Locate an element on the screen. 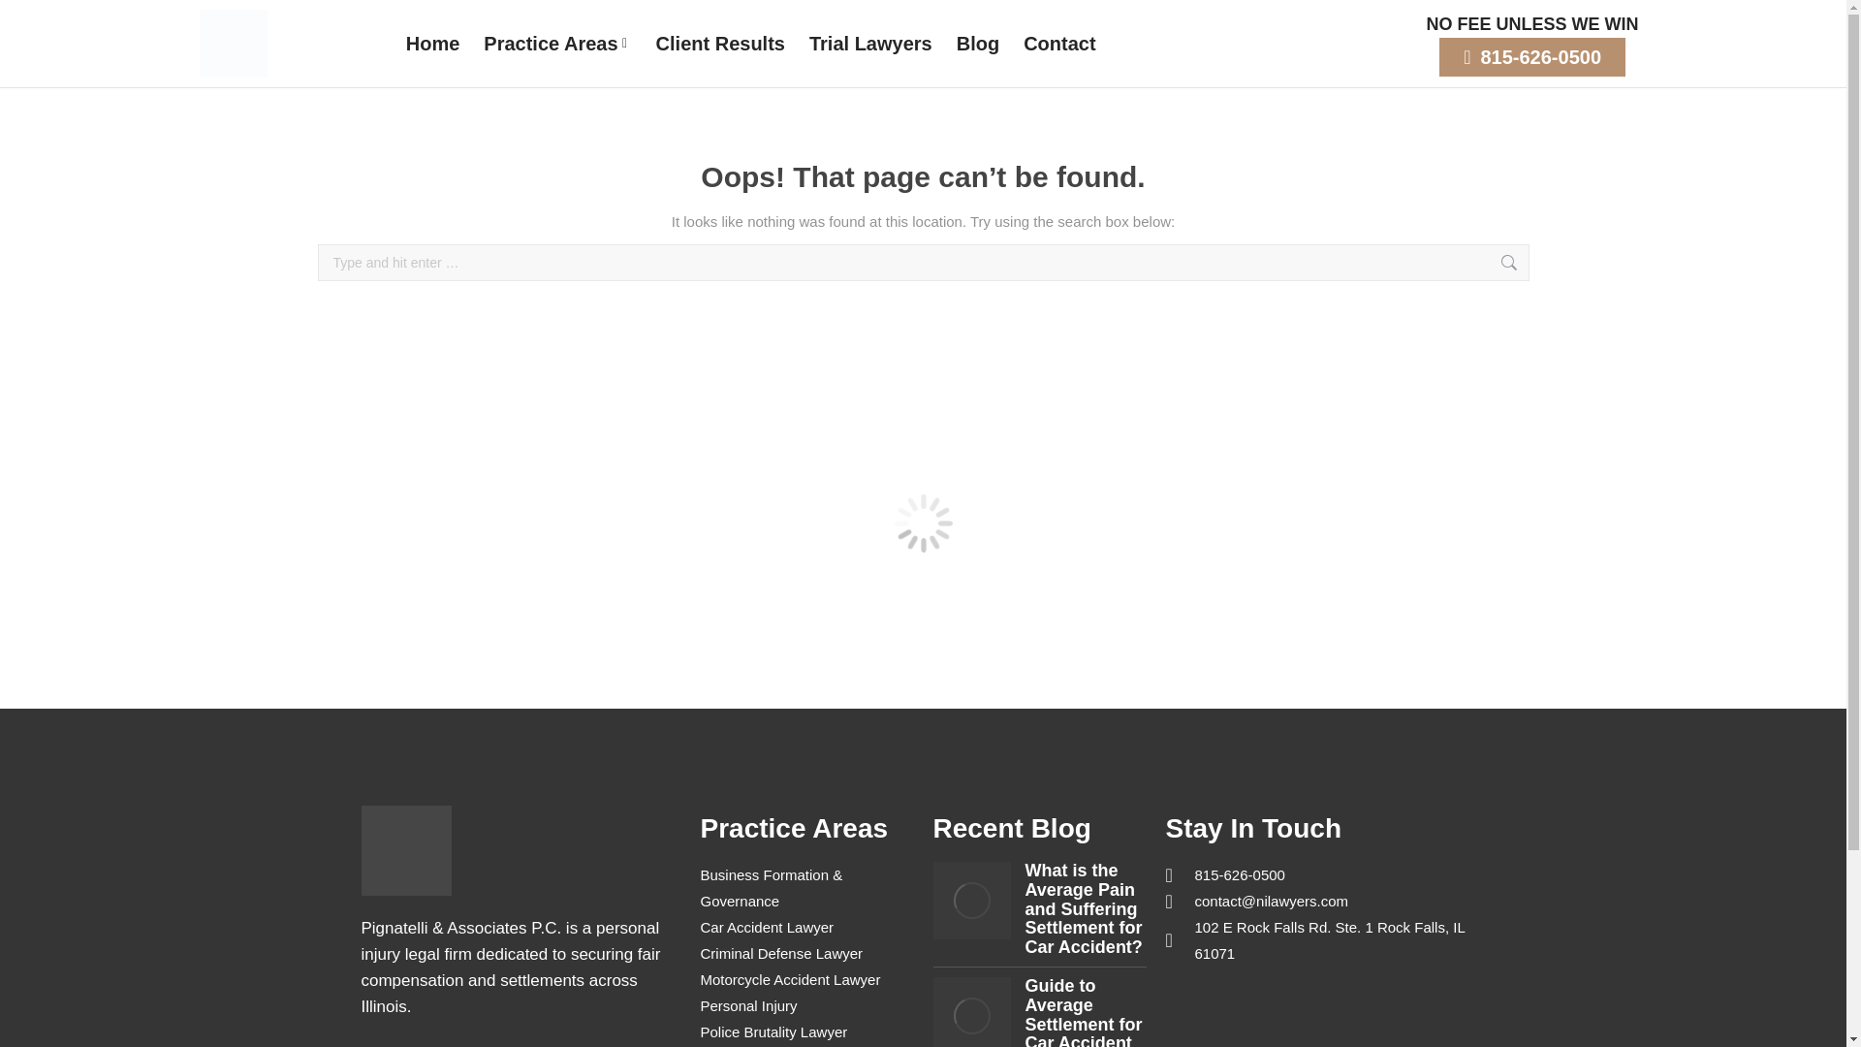  Home is located at coordinates (432, 45).